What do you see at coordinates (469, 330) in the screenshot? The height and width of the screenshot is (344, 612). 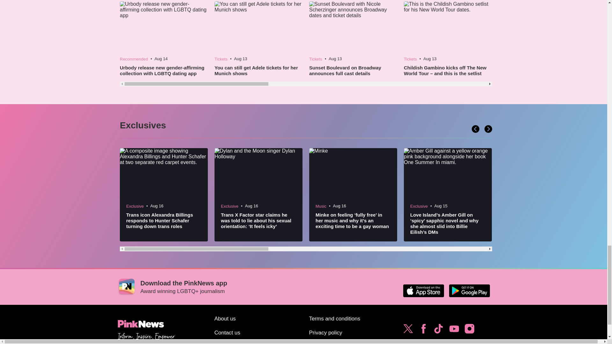 I see `Follow PinkNews on Instagram` at bounding box center [469, 330].